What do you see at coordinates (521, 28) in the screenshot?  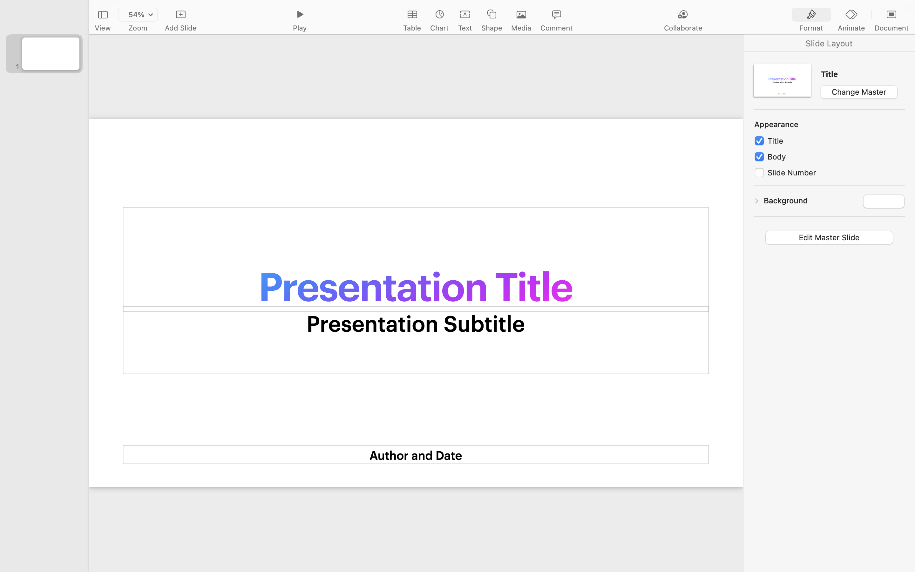 I see `Media` at bounding box center [521, 28].